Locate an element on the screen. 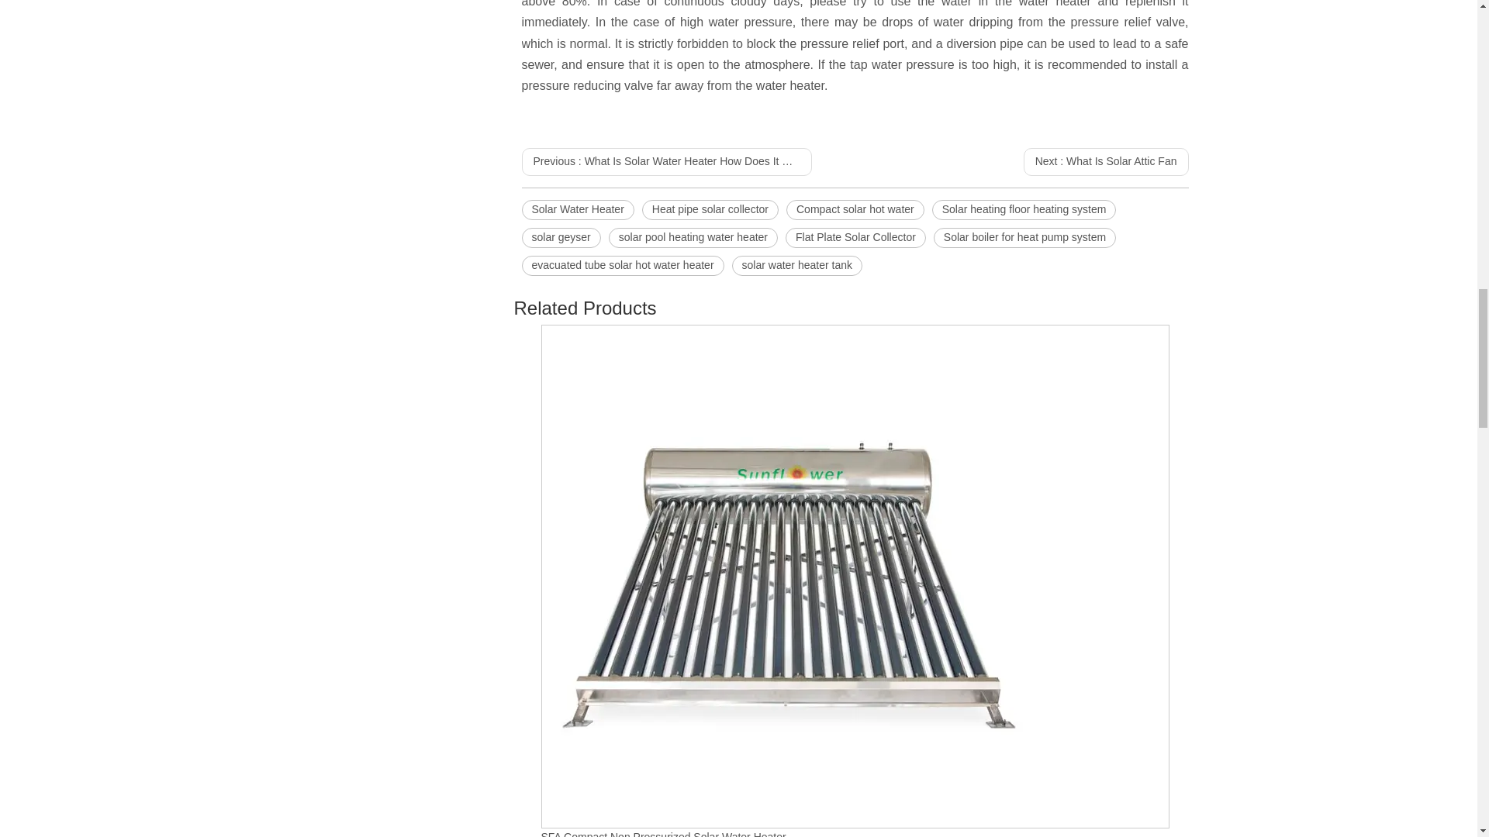 The image size is (1489, 837). Flat Plate Solar Collector is located at coordinates (856, 237).